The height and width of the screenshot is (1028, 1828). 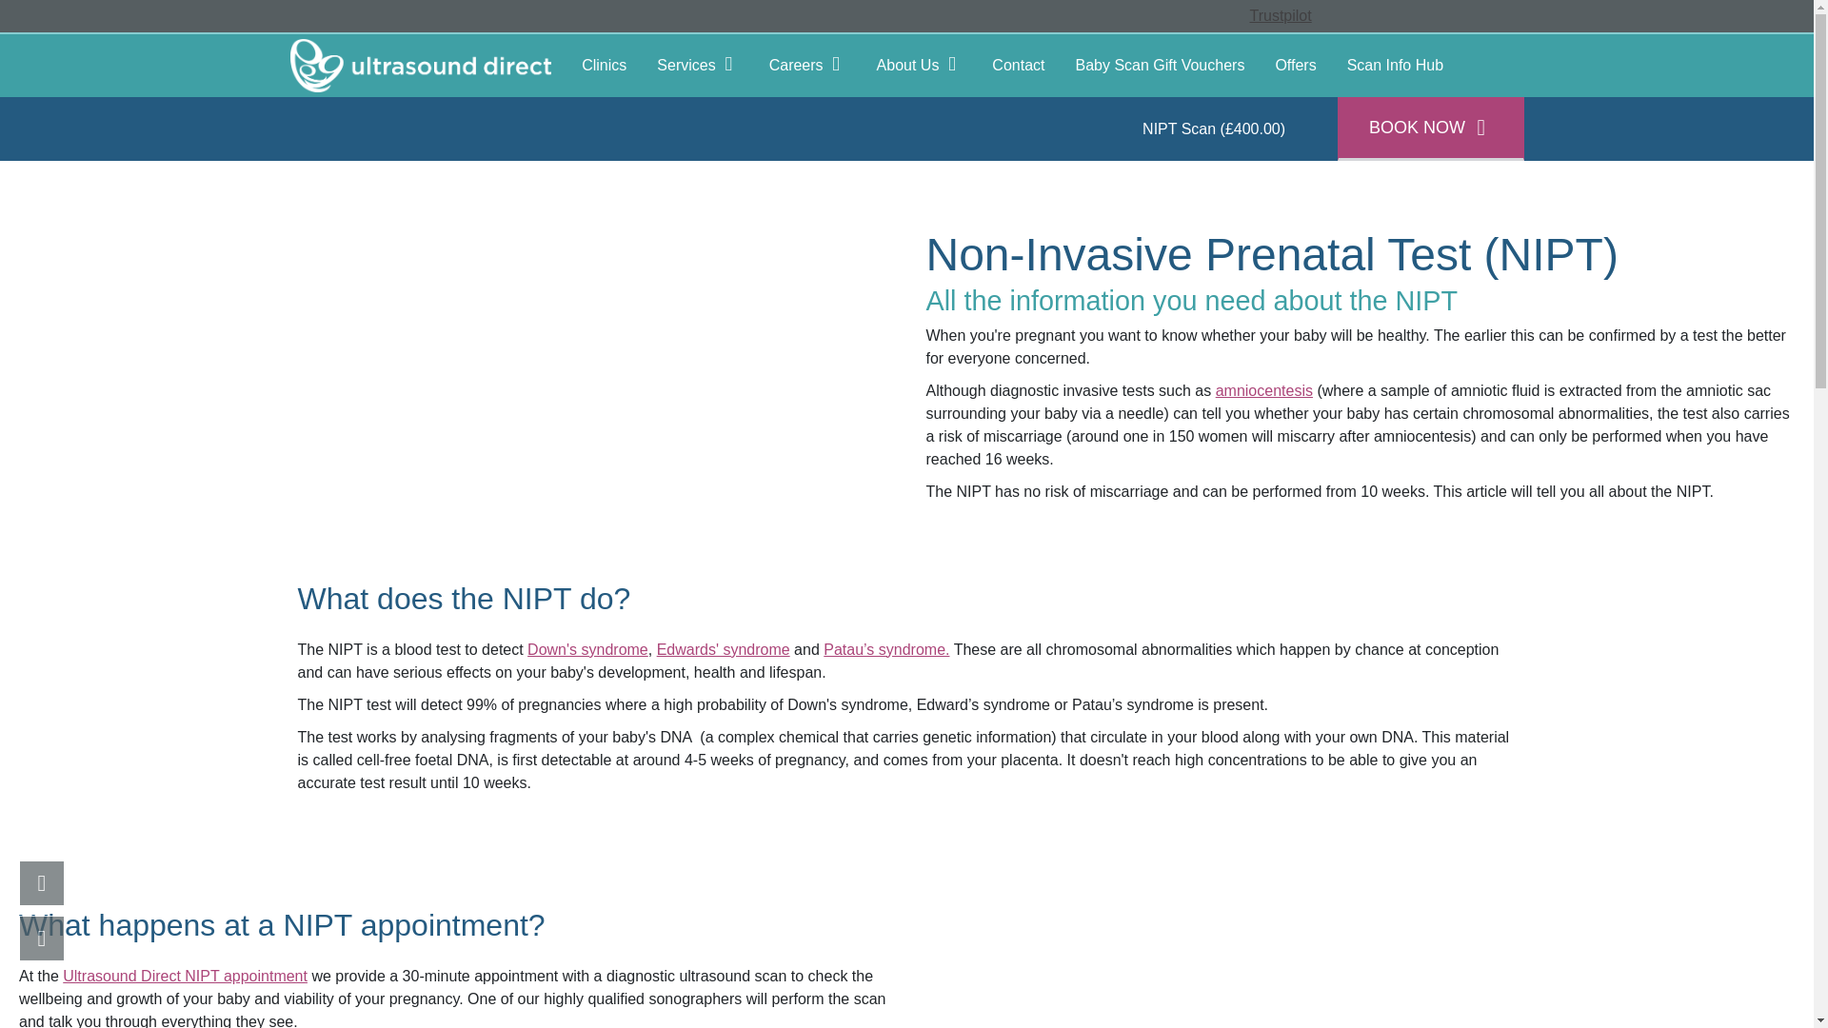 I want to click on BOOK, so click(x=41, y=882).